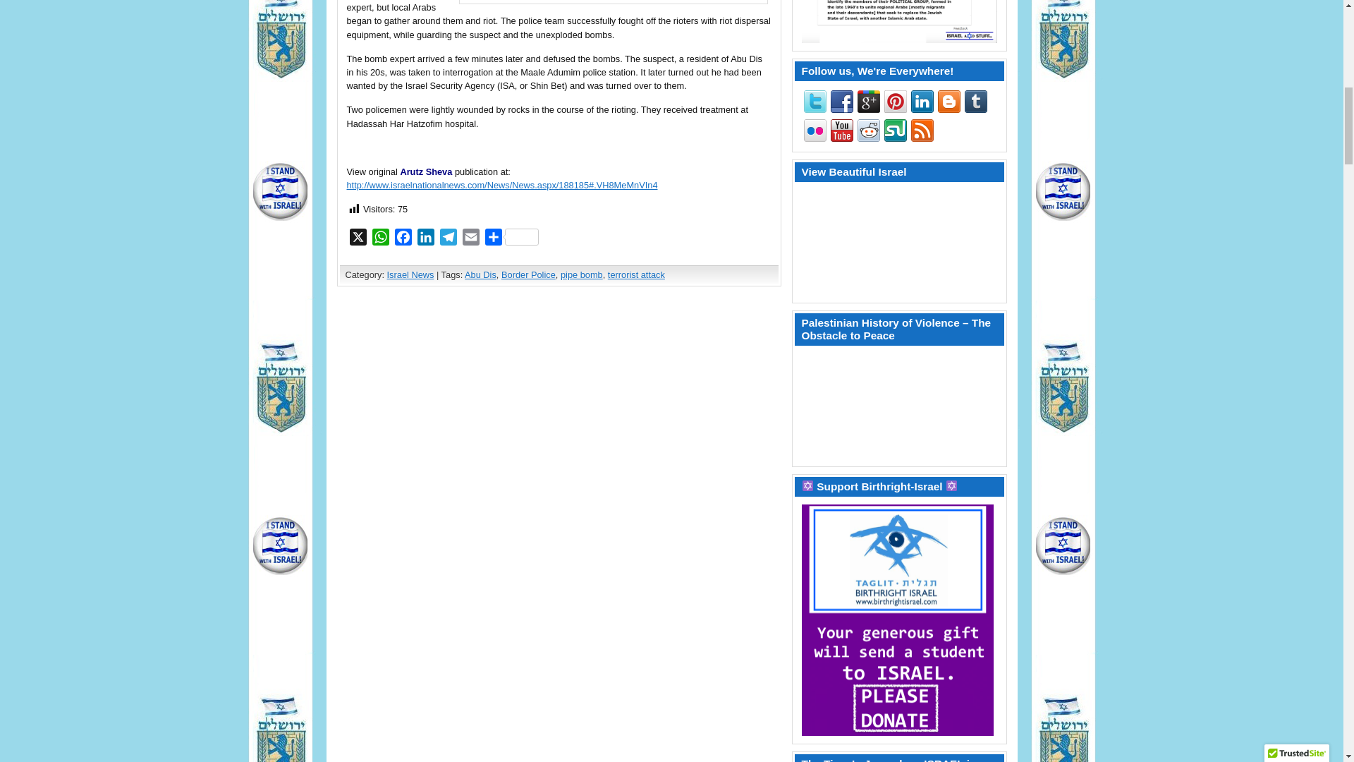 This screenshot has height=762, width=1354. What do you see at coordinates (381, 240) in the screenshot?
I see `WhatsApp` at bounding box center [381, 240].